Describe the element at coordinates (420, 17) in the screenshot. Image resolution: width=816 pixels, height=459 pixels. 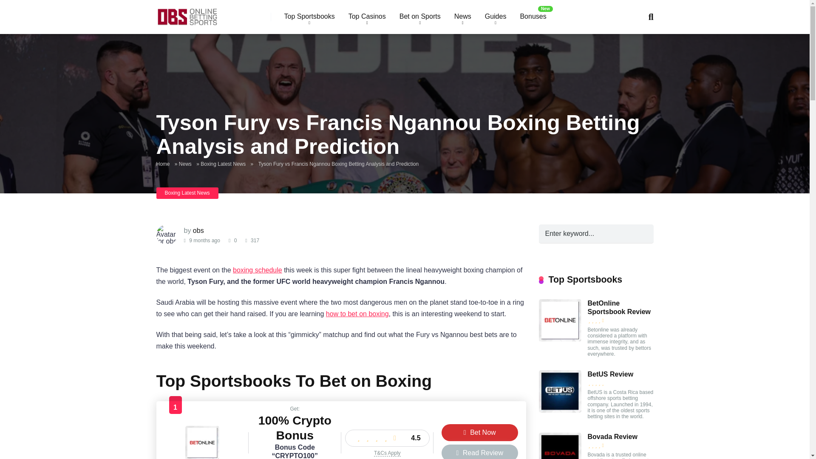
I see `Bet on Sports` at that location.